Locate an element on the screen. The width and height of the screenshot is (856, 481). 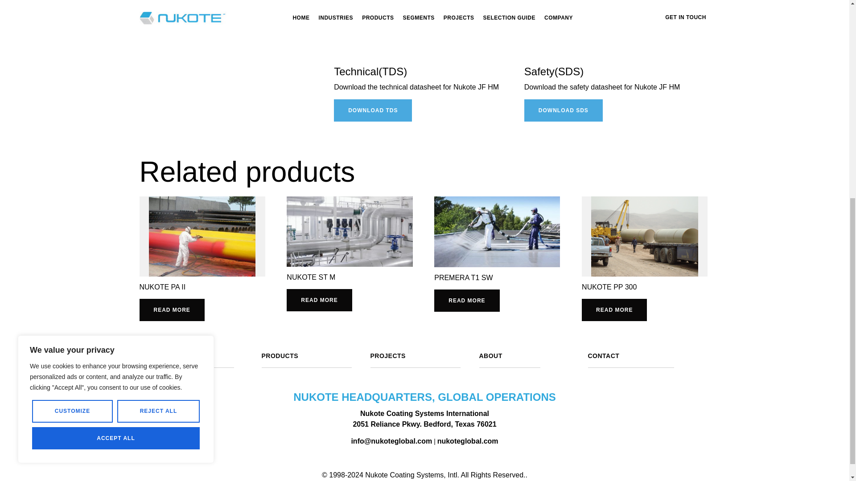
CUSTOMIZE is located at coordinates (72, 64).